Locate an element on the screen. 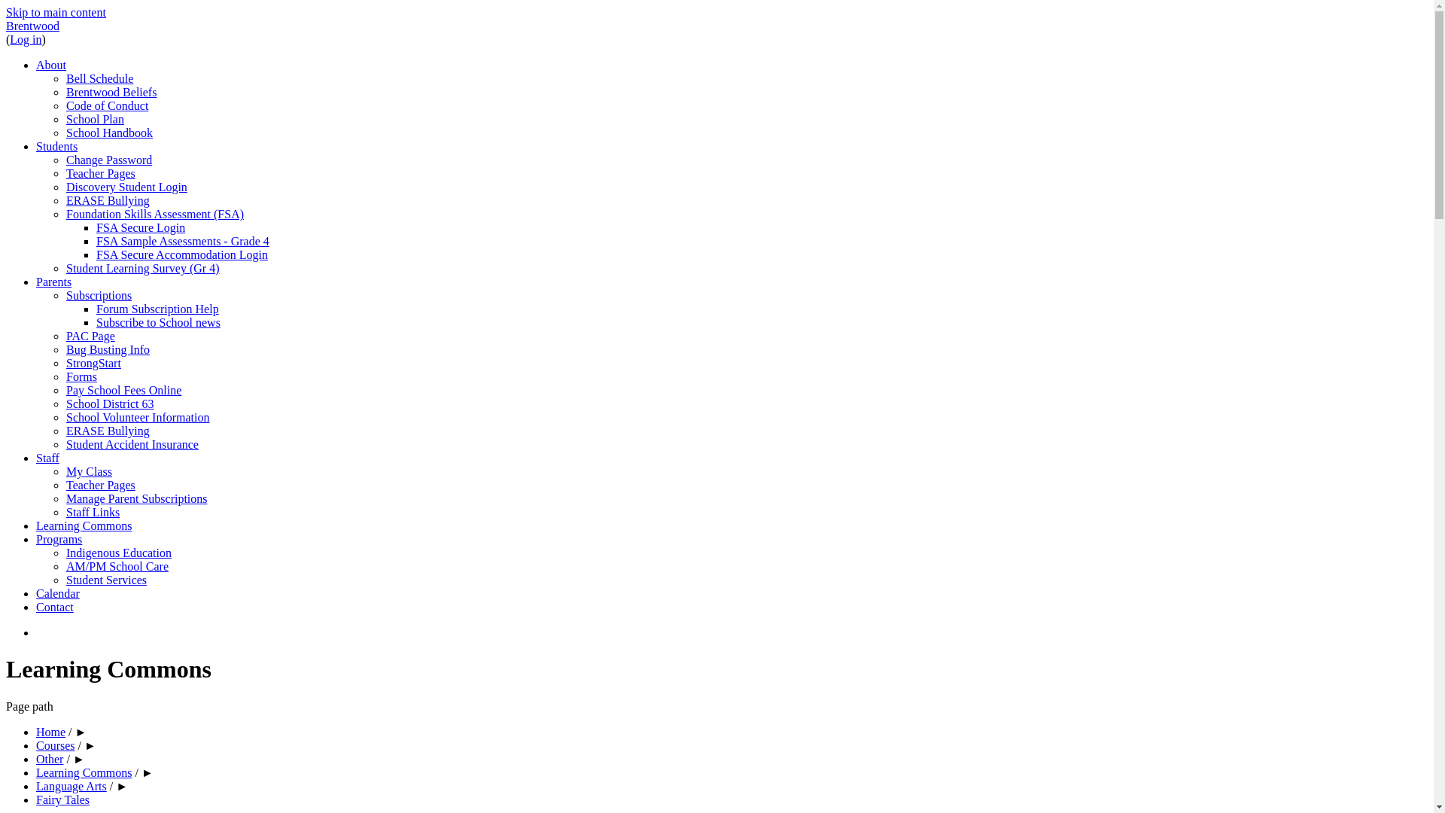 Image resolution: width=1445 pixels, height=813 pixels. Teacher Pages is located at coordinates (101, 173).